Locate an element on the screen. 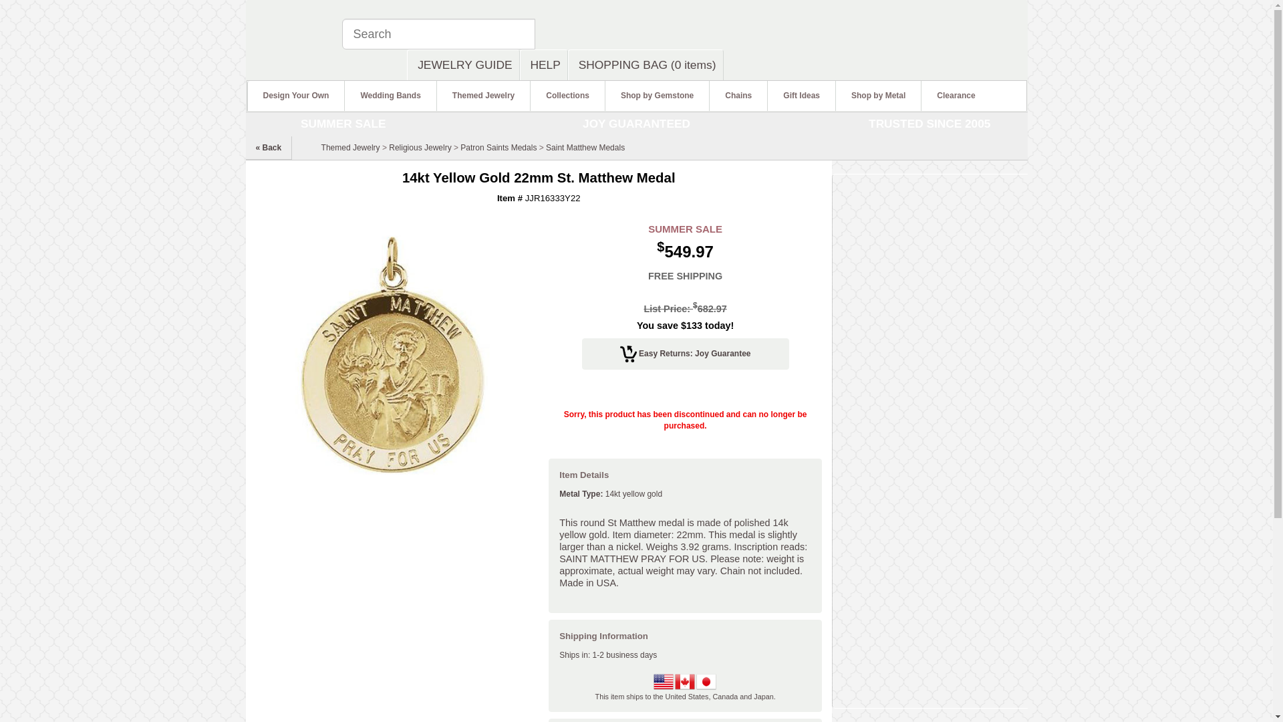  Design Your Own is located at coordinates (296, 96).